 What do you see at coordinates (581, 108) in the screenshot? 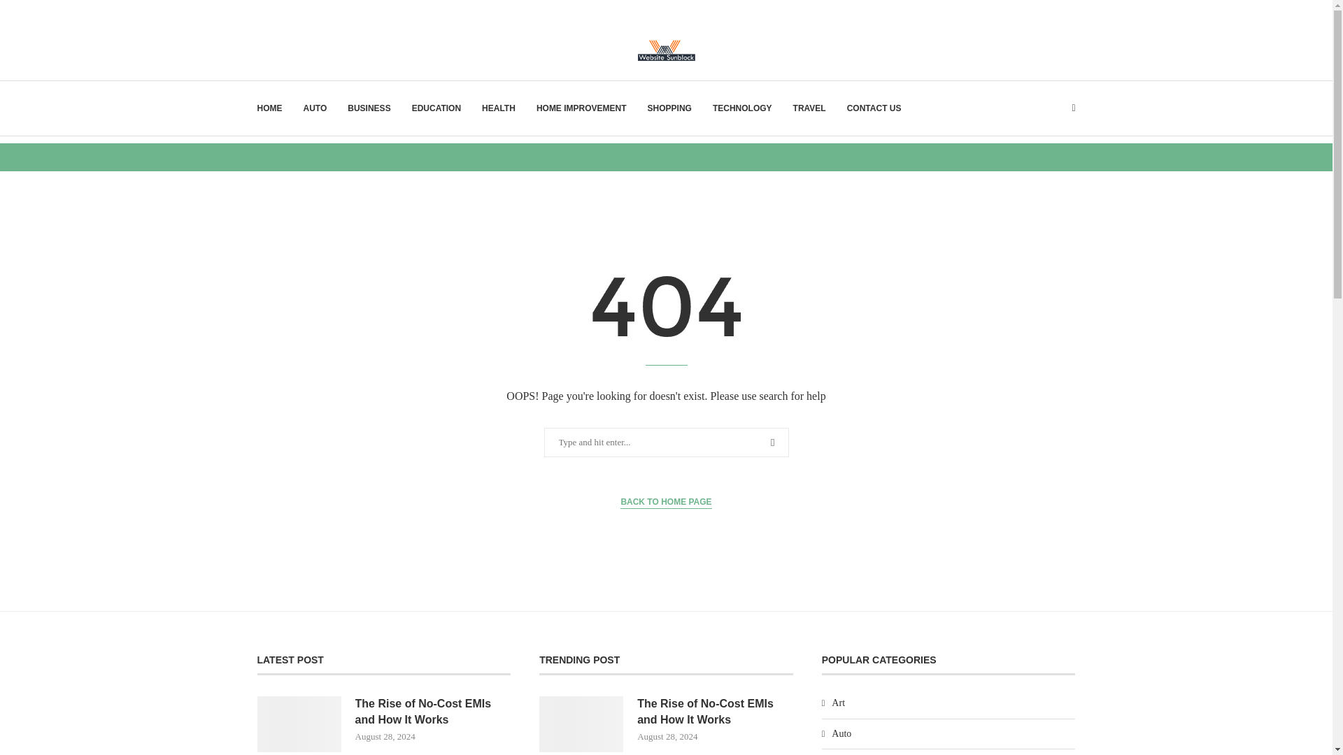
I see `HOME IMPROVEMENT` at bounding box center [581, 108].